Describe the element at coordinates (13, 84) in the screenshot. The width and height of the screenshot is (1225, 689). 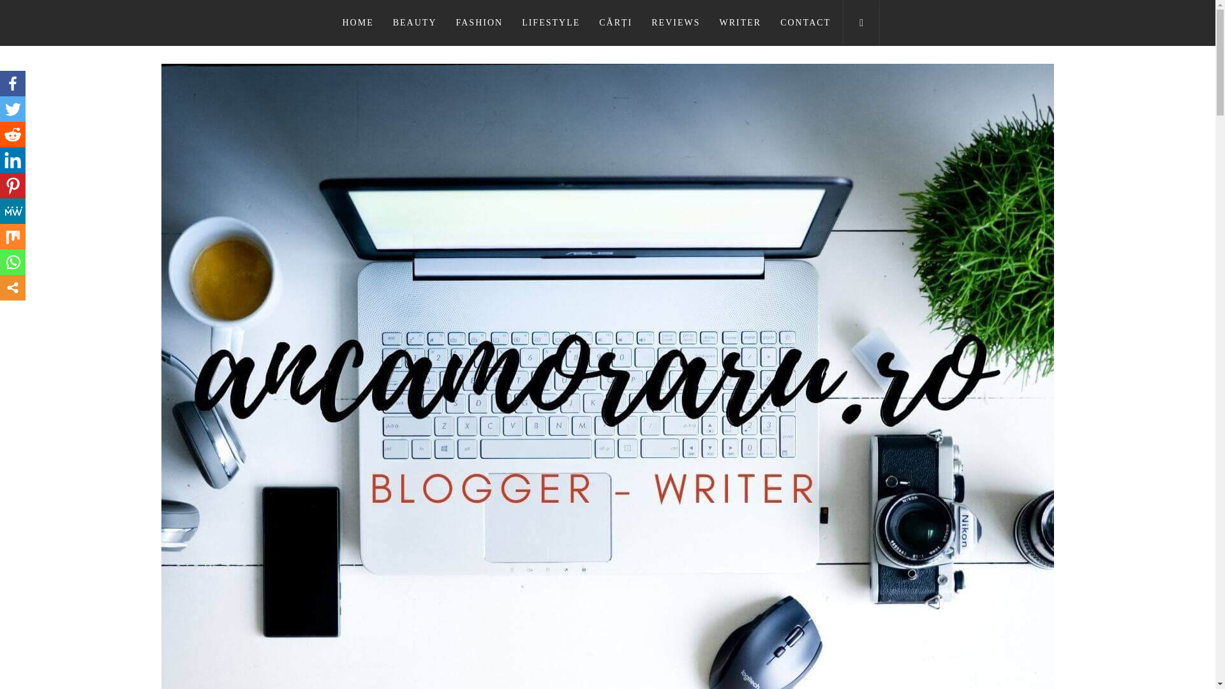
I see `Facebook` at that location.